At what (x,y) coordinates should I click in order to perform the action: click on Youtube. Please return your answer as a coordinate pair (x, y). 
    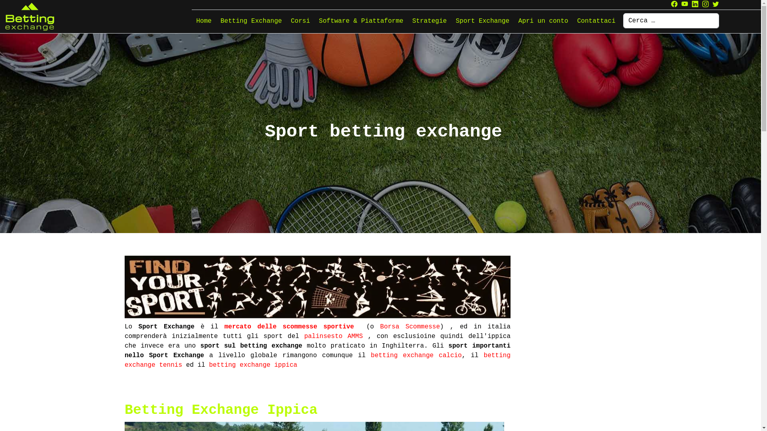
    Looking at the image, I should click on (685, 5).